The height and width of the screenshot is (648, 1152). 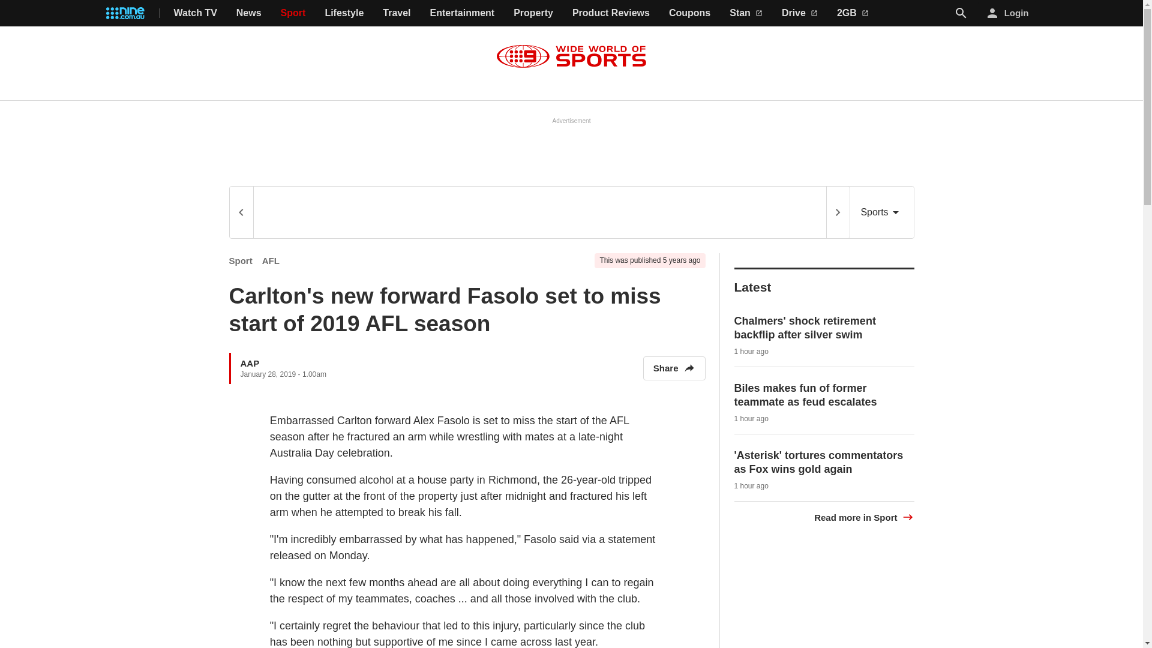 What do you see at coordinates (533, 13) in the screenshot?
I see `Property` at bounding box center [533, 13].